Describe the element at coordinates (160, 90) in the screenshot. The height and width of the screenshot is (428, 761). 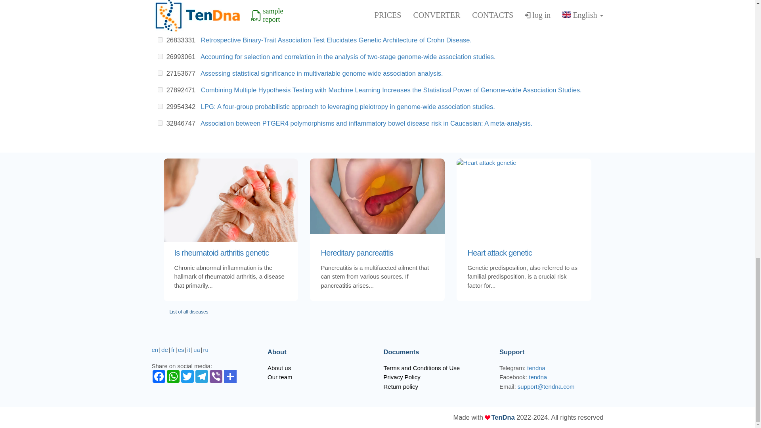
I see `27892471` at that location.